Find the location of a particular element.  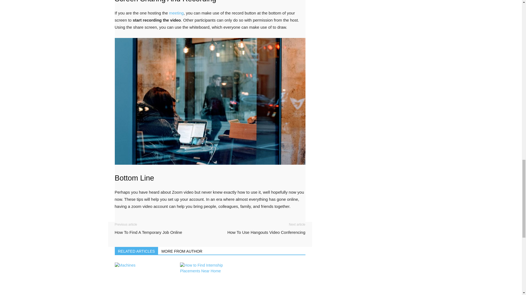

How To Find A Temporary Job Online is located at coordinates (148, 232).